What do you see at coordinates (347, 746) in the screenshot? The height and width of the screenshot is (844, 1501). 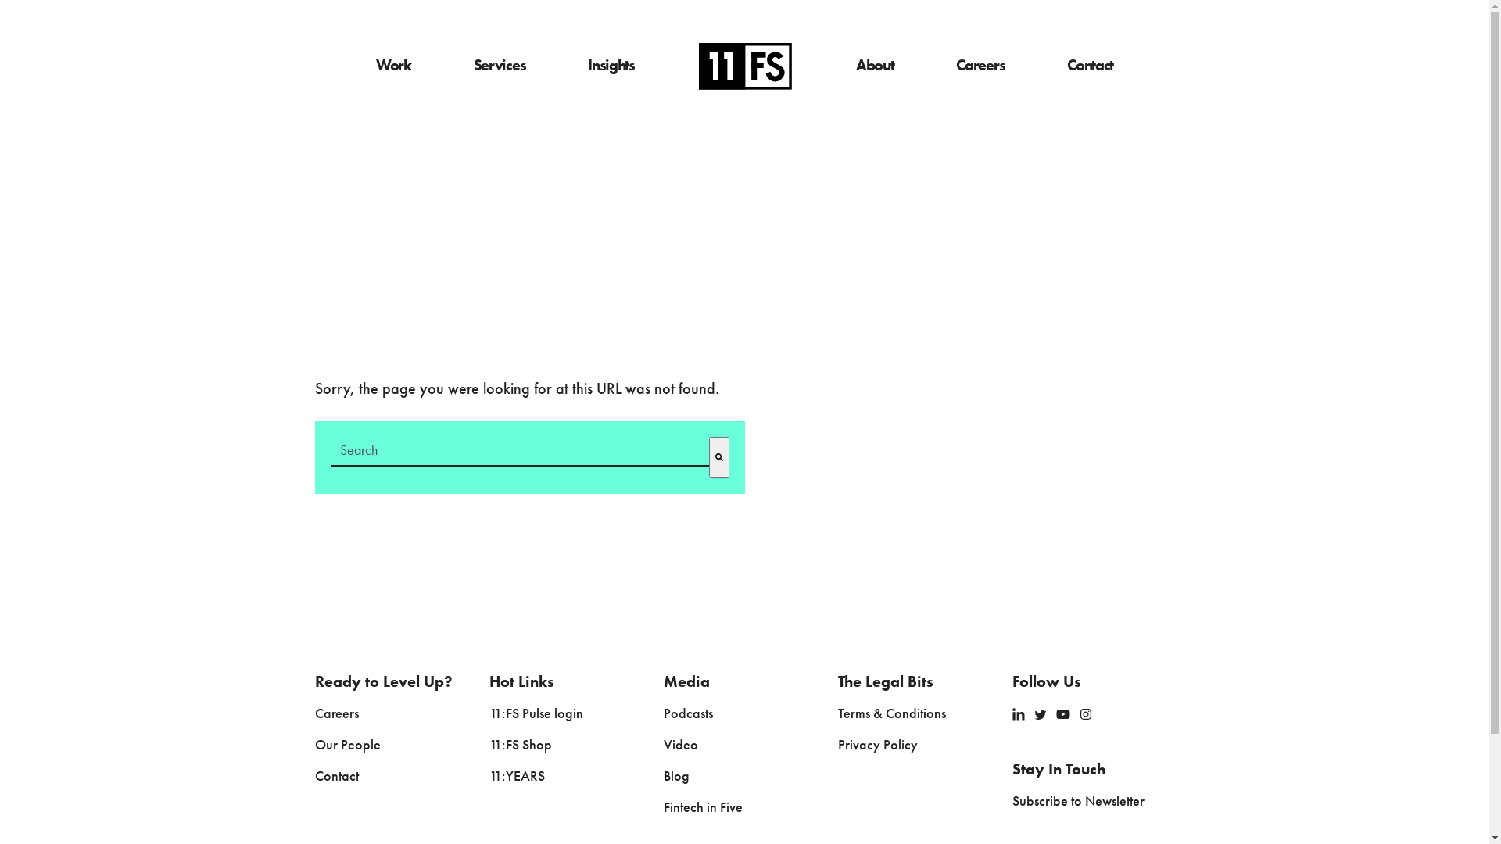 I see `Our People` at bounding box center [347, 746].